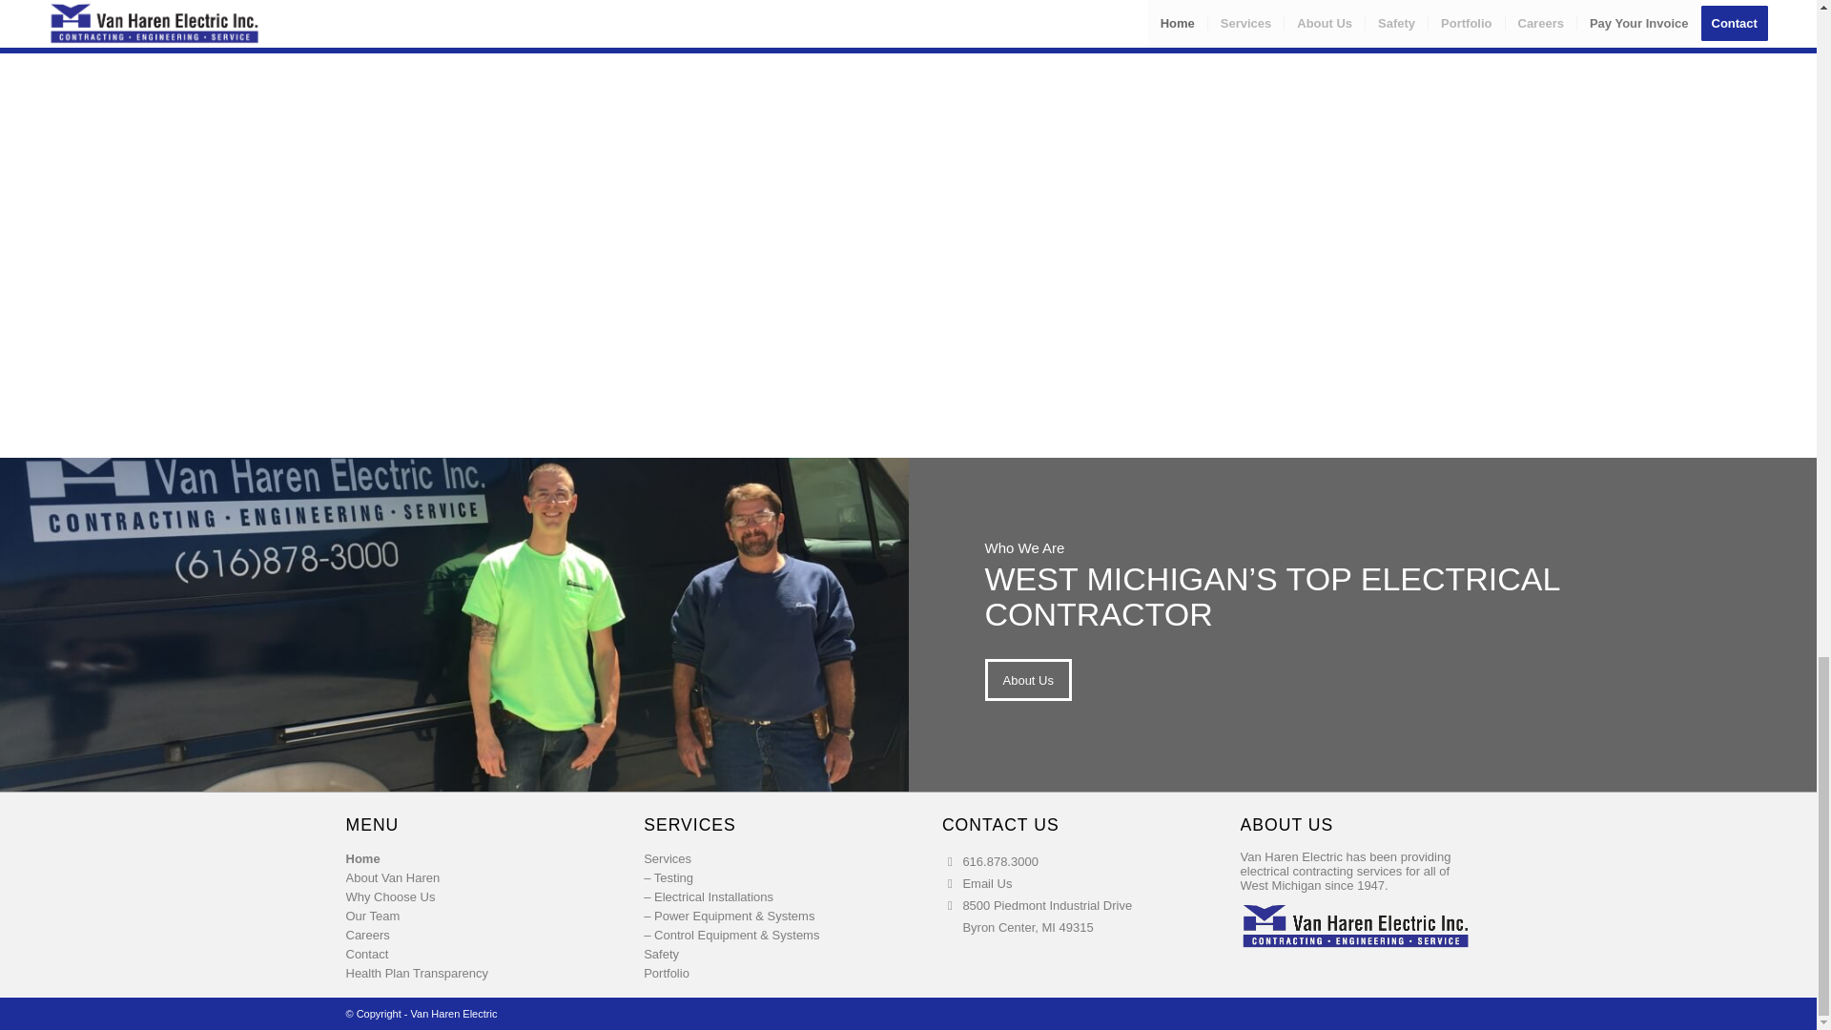 The image size is (1831, 1030). What do you see at coordinates (461, 877) in the screenshot?
I see `About Van Haren` at bounding box center [461, 877].